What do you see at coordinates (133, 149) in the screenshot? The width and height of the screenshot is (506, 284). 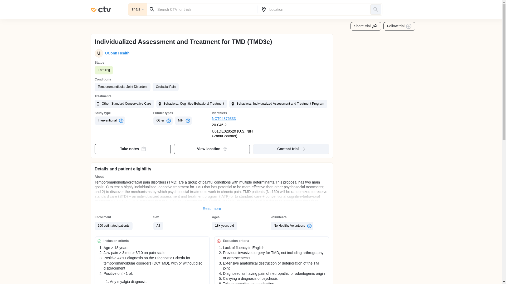 I see `Take notes` at bounding box center [133, 149].